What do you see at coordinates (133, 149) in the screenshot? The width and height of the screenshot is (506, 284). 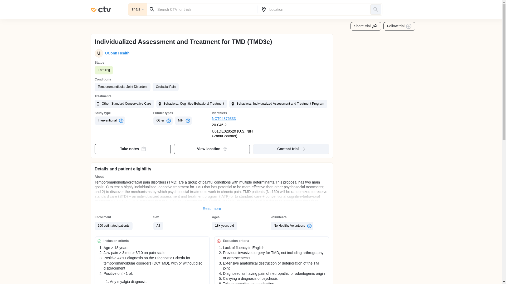 I see `Take notes` at bounding box center [133, 149].